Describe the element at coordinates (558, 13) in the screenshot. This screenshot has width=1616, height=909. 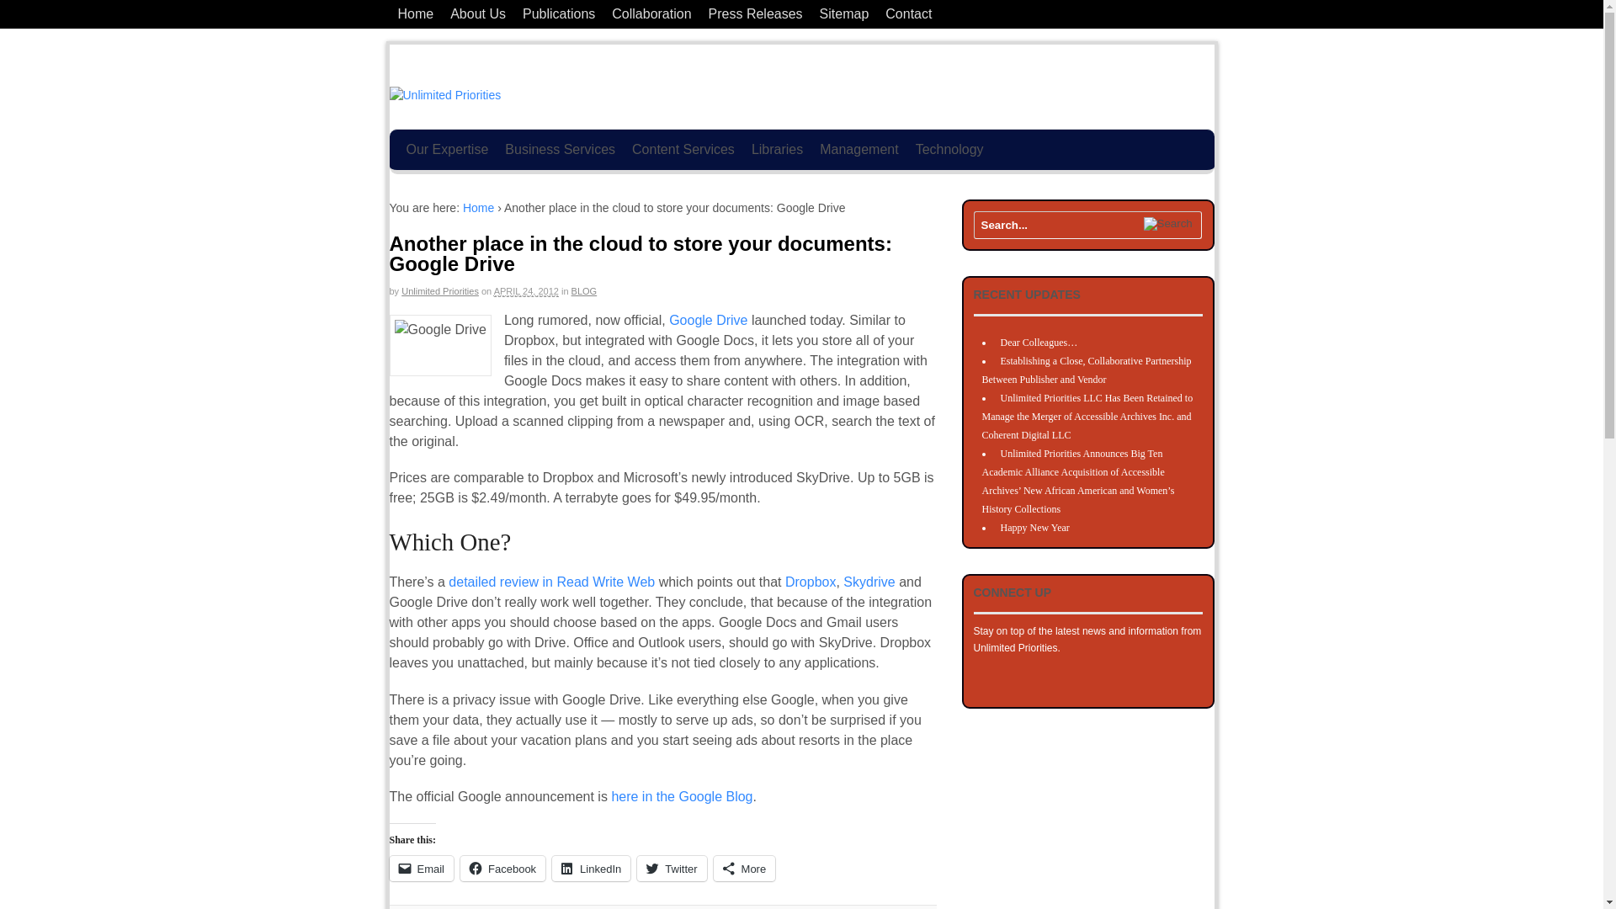
I see `Publications` at that location.